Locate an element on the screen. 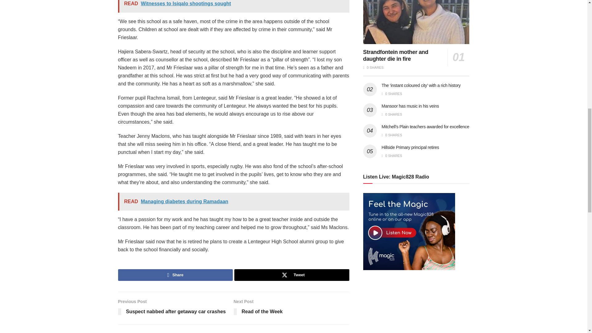 The width and height of the screenshot is (592, 333). READ  Managing diabetes during Ramadaan is located at coordinates (233, 202).